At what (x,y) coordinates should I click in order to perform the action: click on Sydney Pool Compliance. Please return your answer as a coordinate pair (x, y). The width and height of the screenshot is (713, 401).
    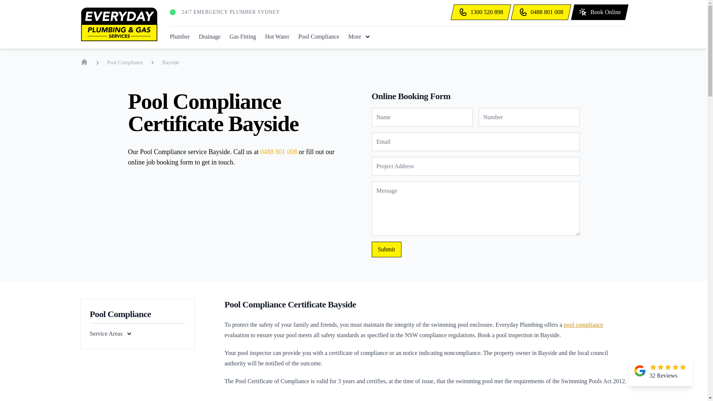
    Looking at the image, I should click on (319, 37).